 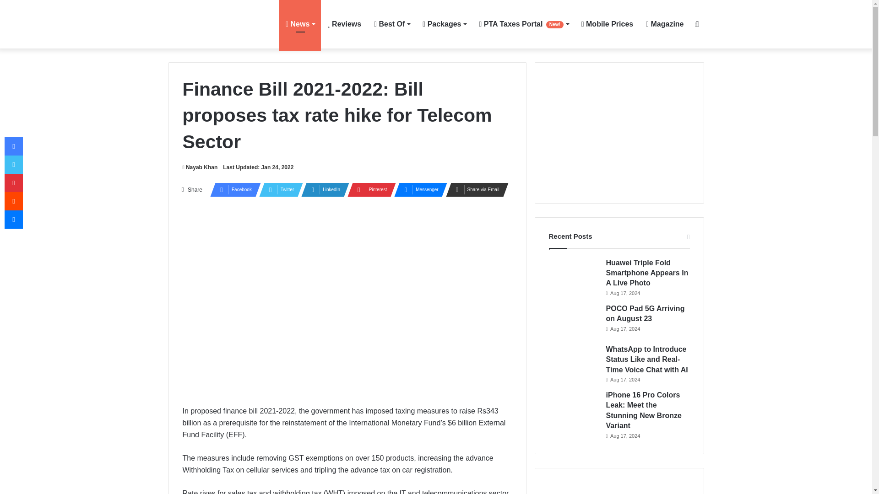 What do you see at coordinates (444, 24) in the screenshot?
I see `Packages` at bounding box center [444, 24].